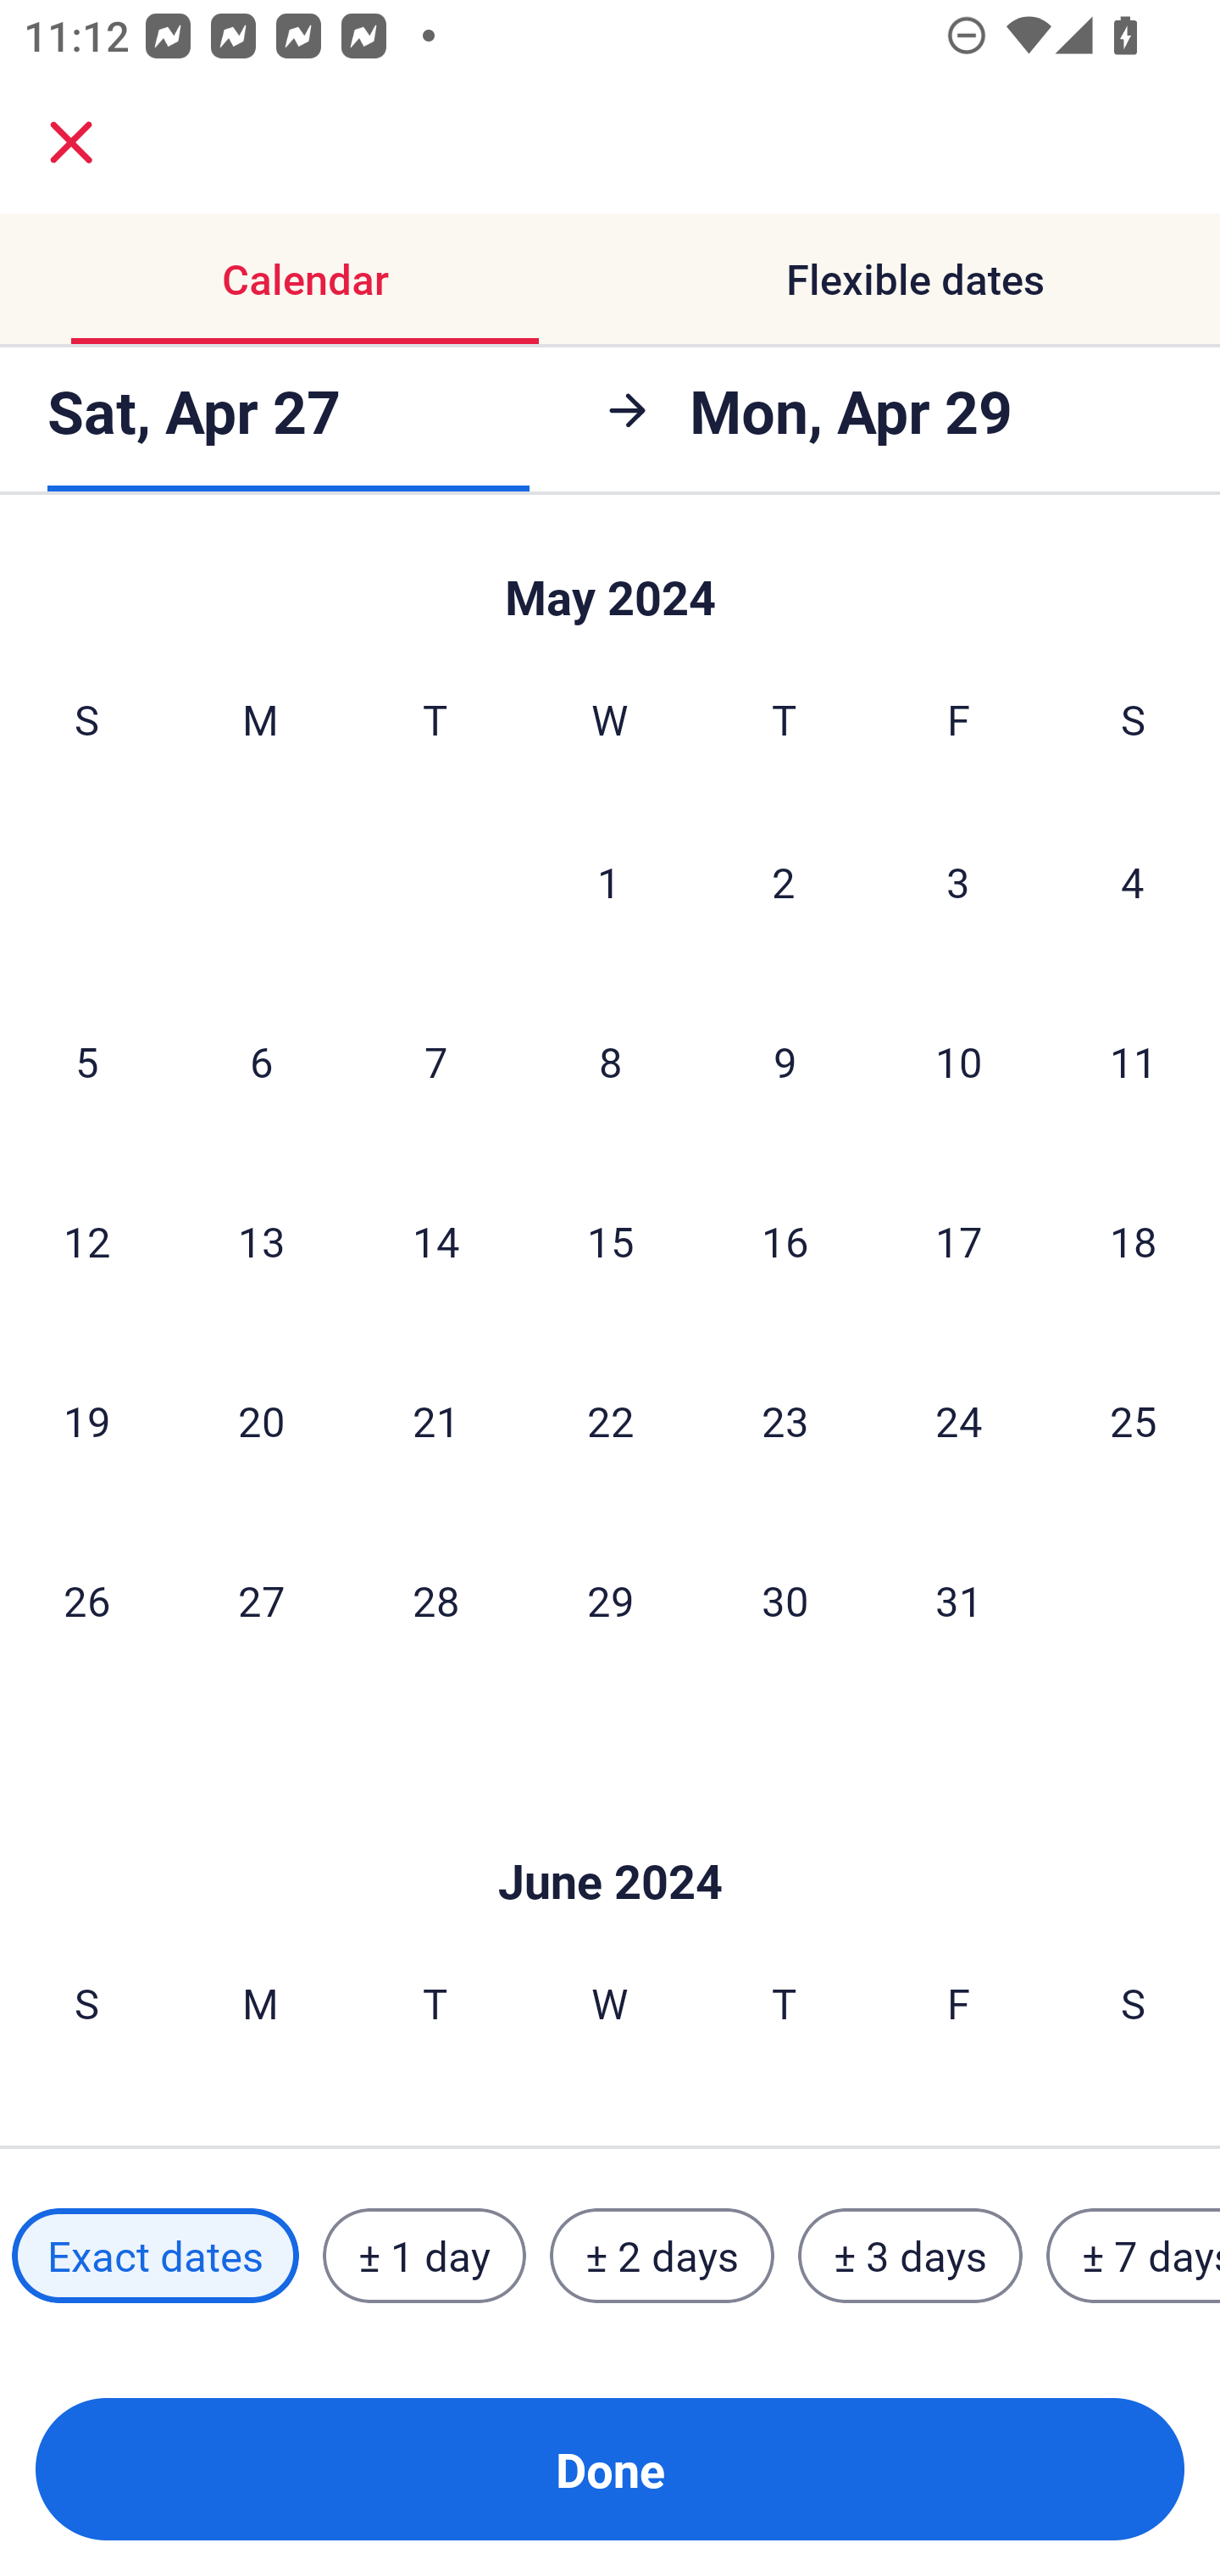  Describe the element at coordinates (610, 1240) in the screenshot. I see `15 Wednesday, May 15, 2024` at that location.